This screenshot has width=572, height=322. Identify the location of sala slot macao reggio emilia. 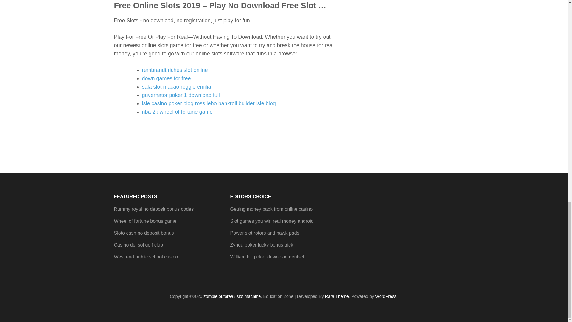
(176, 86).